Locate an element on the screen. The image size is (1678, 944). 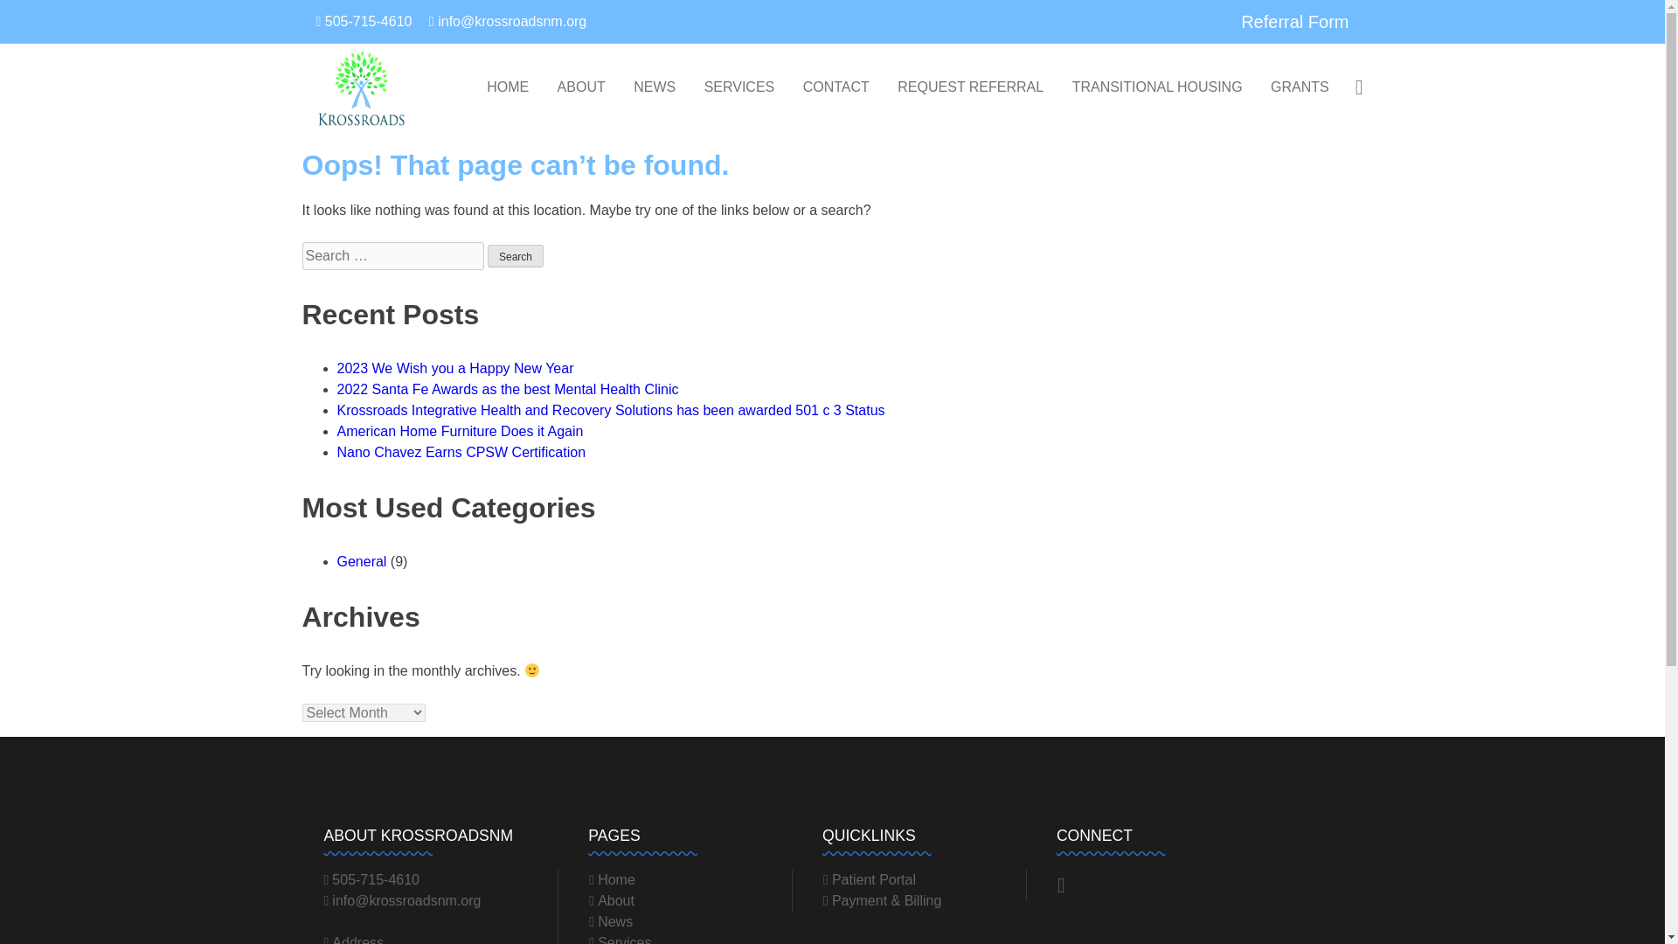
call is located at coordinates (364, 21).